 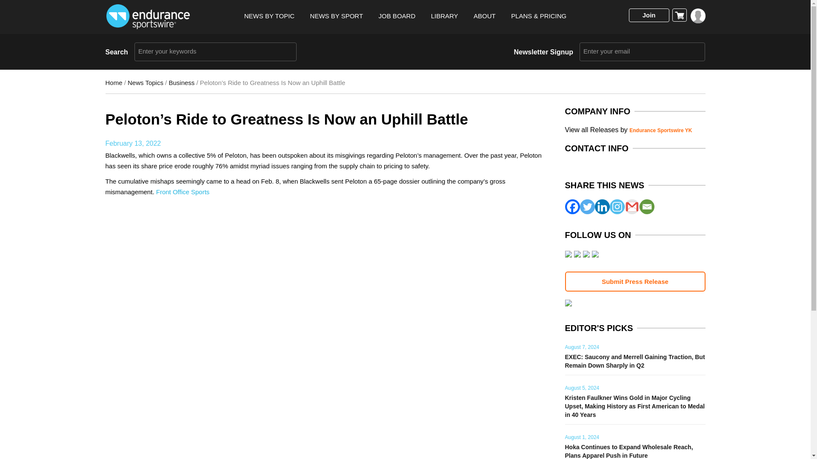 What do you see at coordinates (660, 130) in the screenshot?
I see `Posts by Endurance Sportswire YK` at bounding box center [660, 130].